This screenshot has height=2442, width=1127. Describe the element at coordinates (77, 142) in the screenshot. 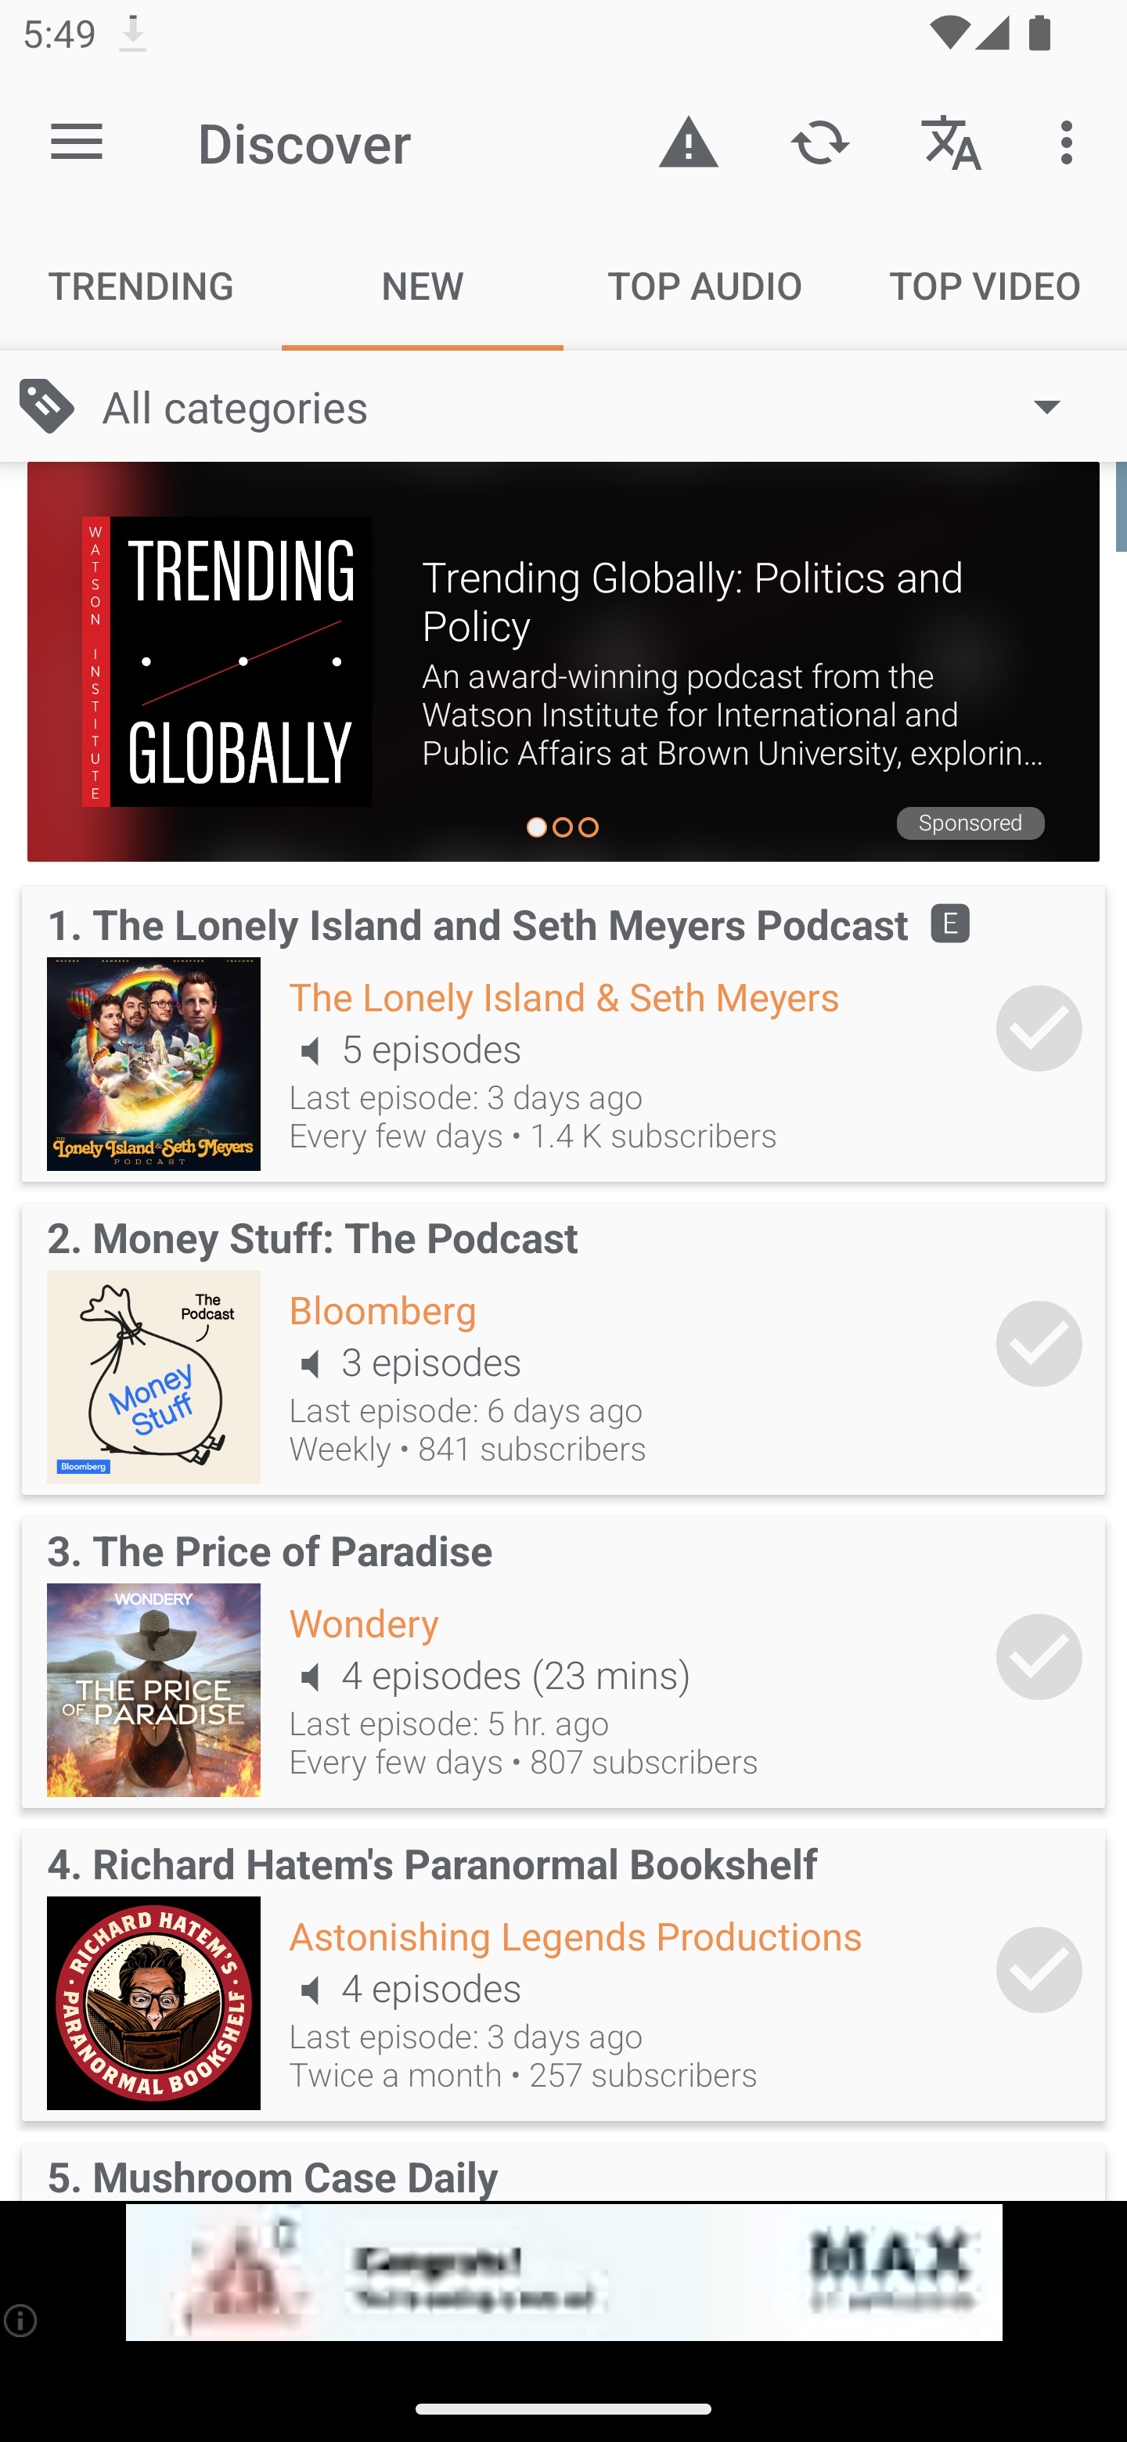

I see `Open navigation sidebar` at that location.